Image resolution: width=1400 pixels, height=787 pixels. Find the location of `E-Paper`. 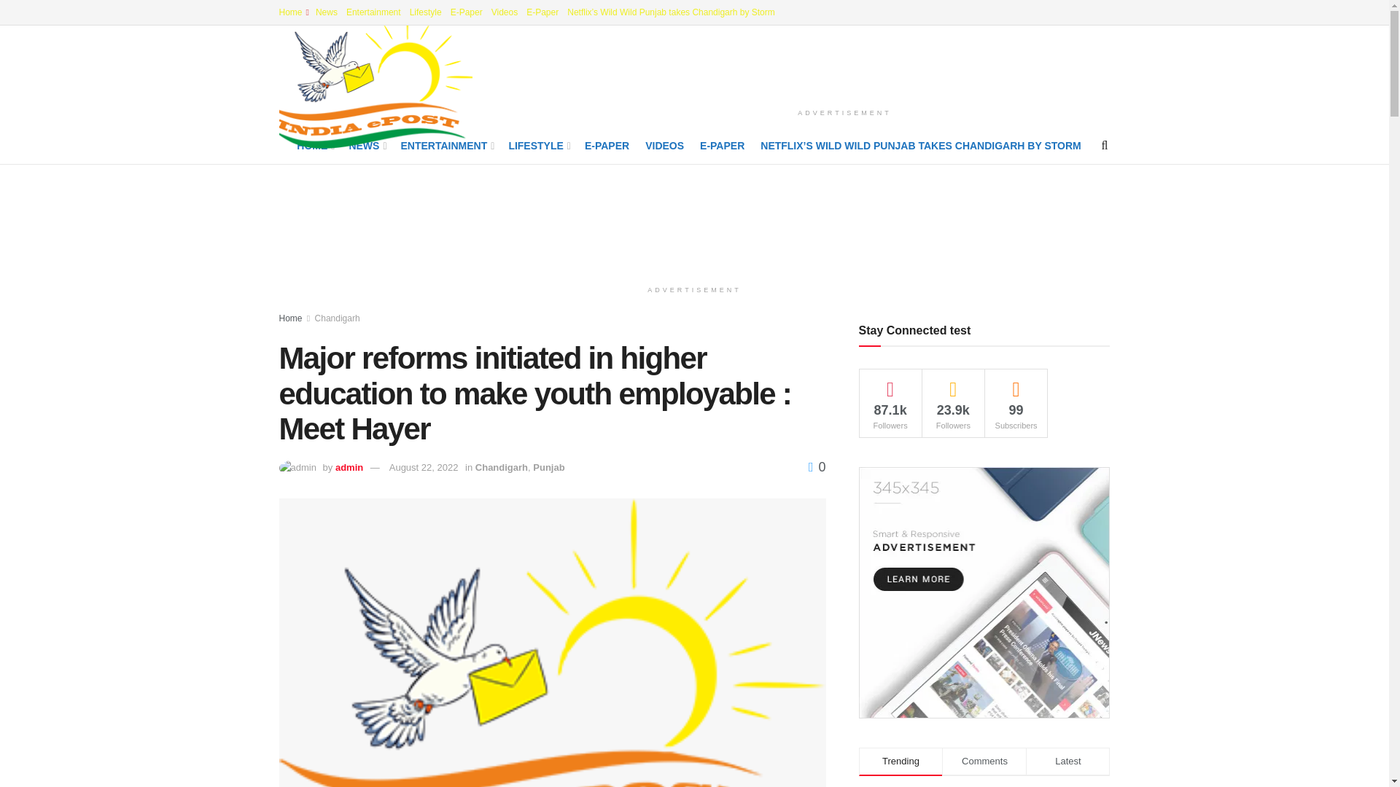

E-Paper is located at coordinates (542, 12).